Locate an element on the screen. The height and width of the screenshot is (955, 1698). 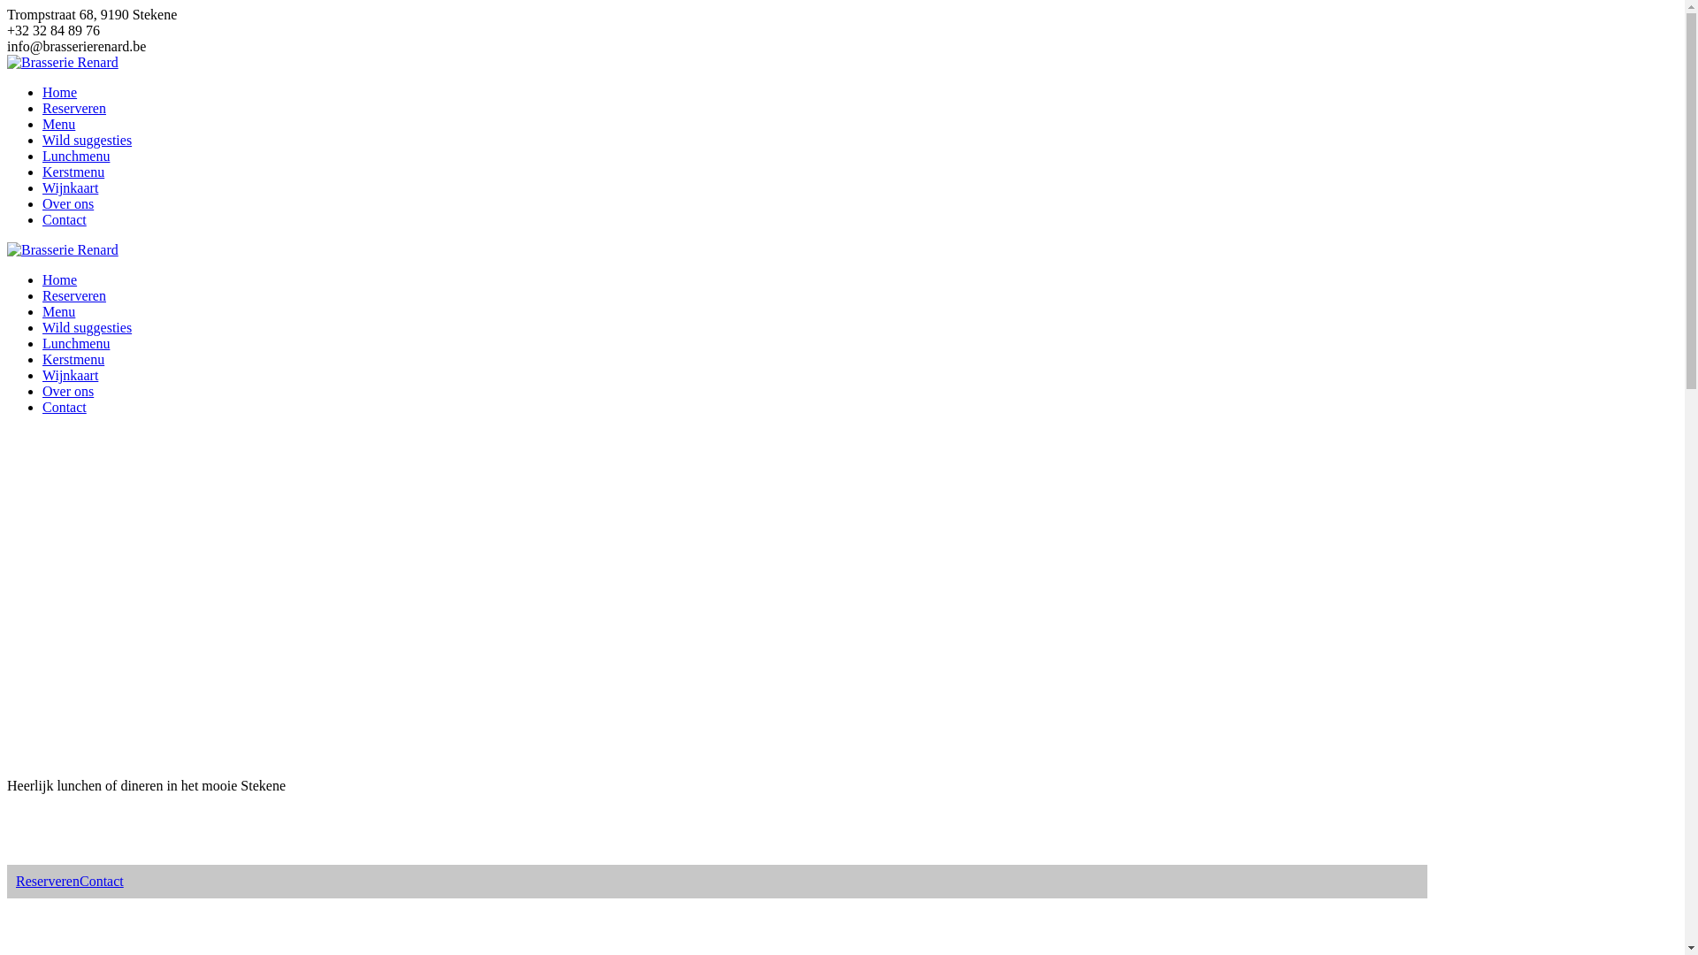
Menu is located at coordinates (58, 311).